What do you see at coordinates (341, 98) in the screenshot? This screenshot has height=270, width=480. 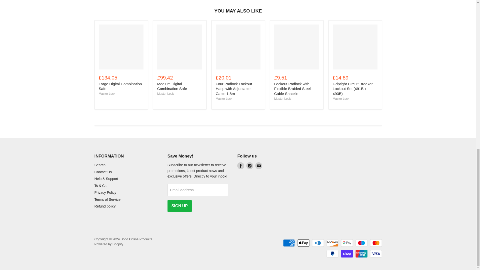 I see `Master Lock` at bounding box center [341, 98].